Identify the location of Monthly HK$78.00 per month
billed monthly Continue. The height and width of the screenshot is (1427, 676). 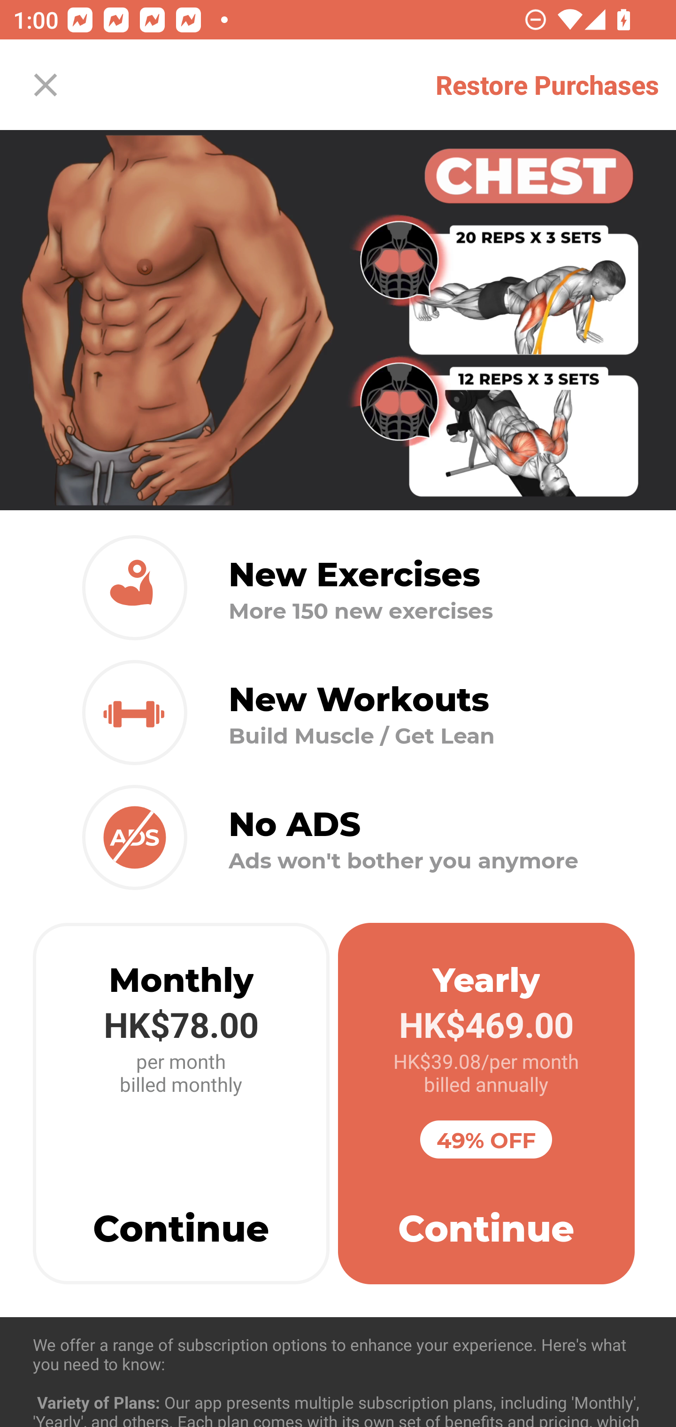
(181, 1104).